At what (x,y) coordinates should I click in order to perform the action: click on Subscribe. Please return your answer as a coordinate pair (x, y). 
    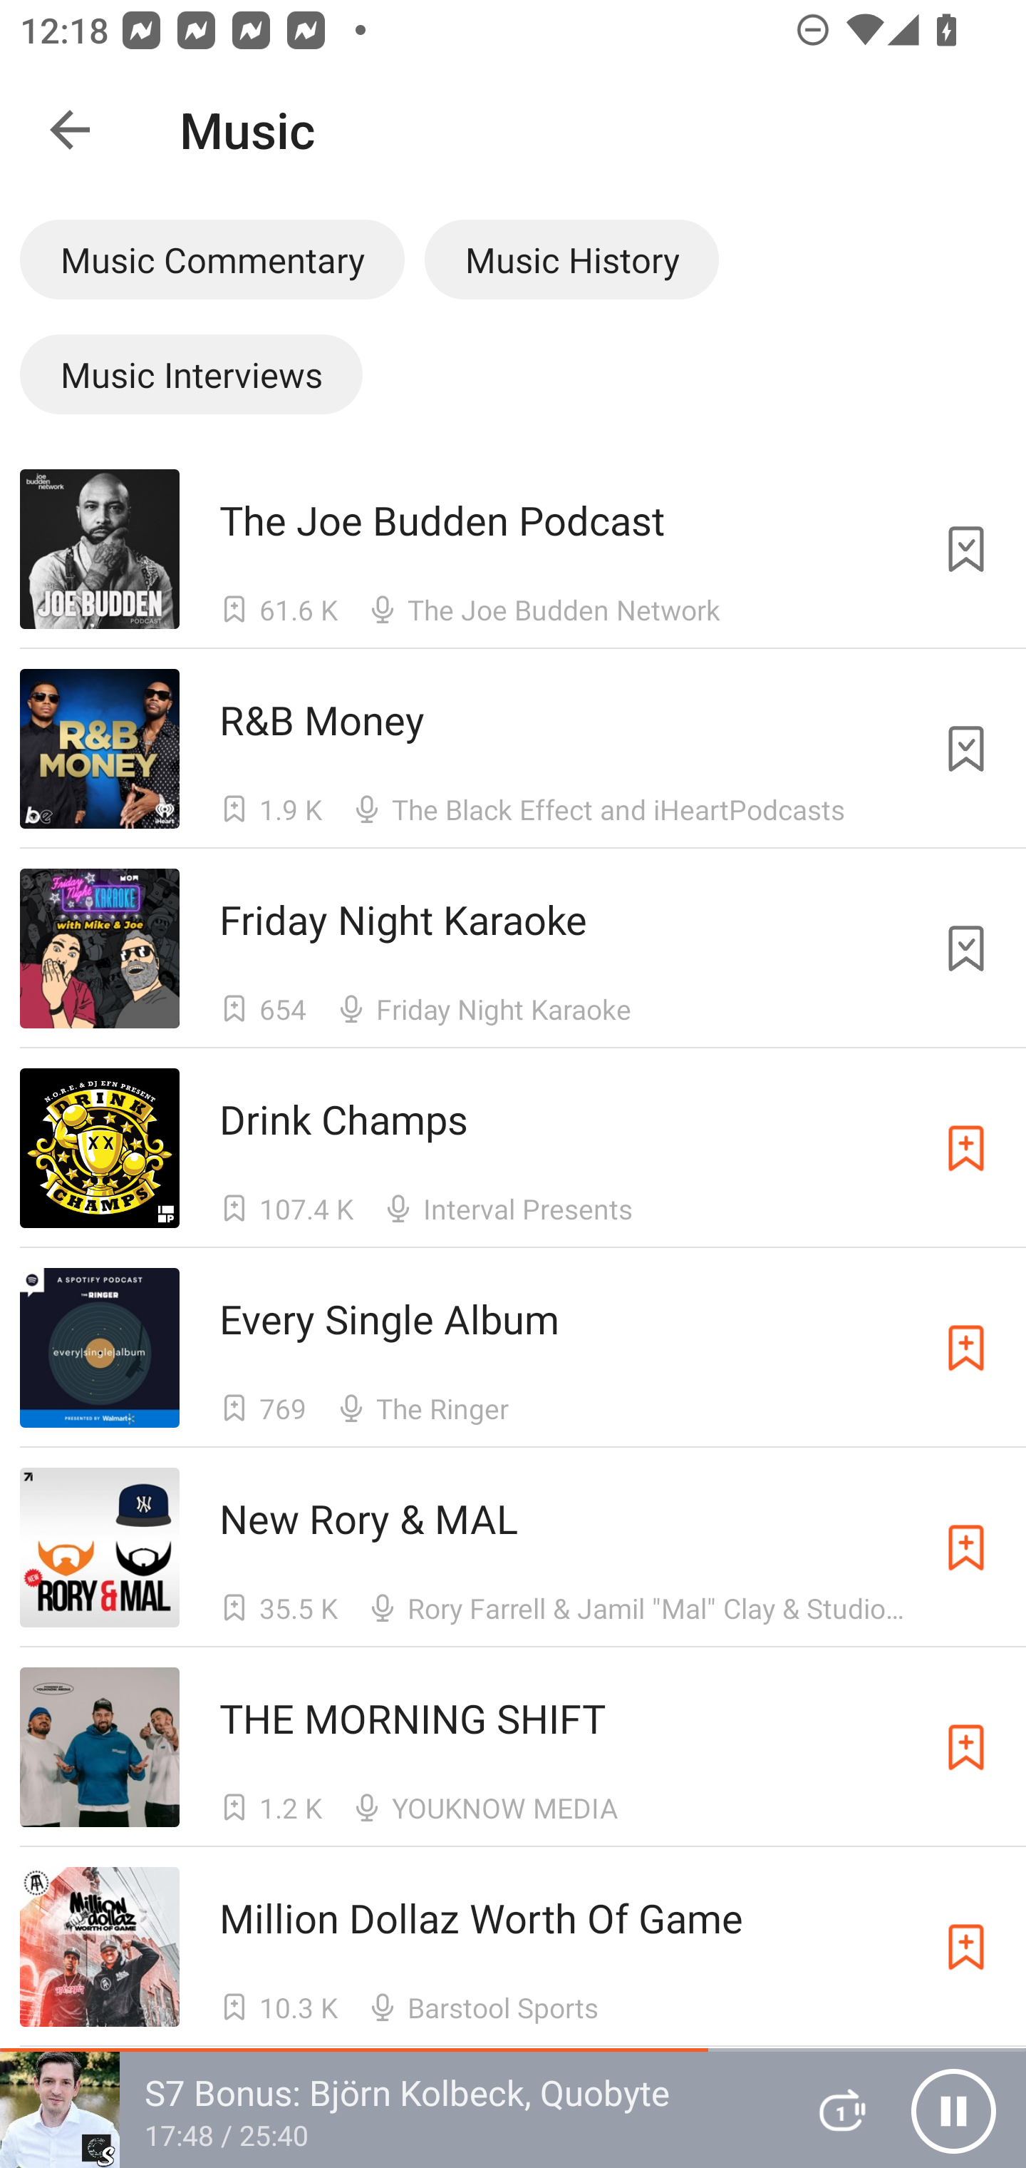
    Looking at the image, I should click on (966, 1747).